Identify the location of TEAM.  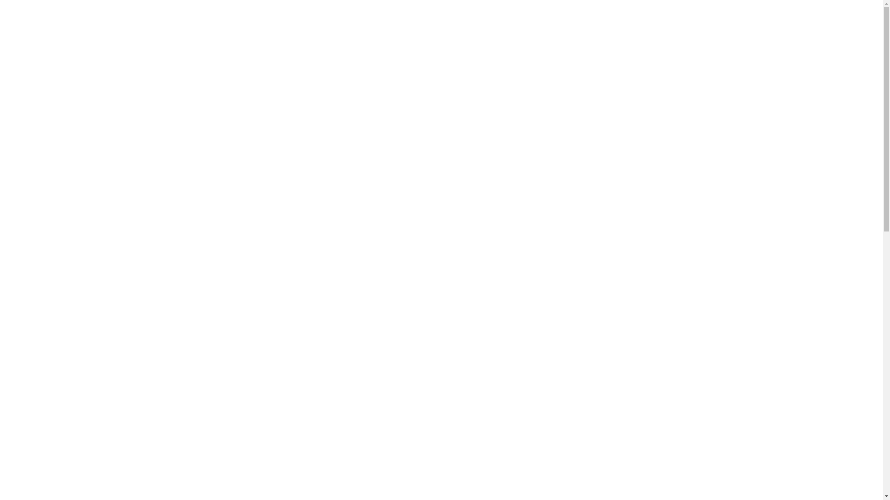
(394, 44).